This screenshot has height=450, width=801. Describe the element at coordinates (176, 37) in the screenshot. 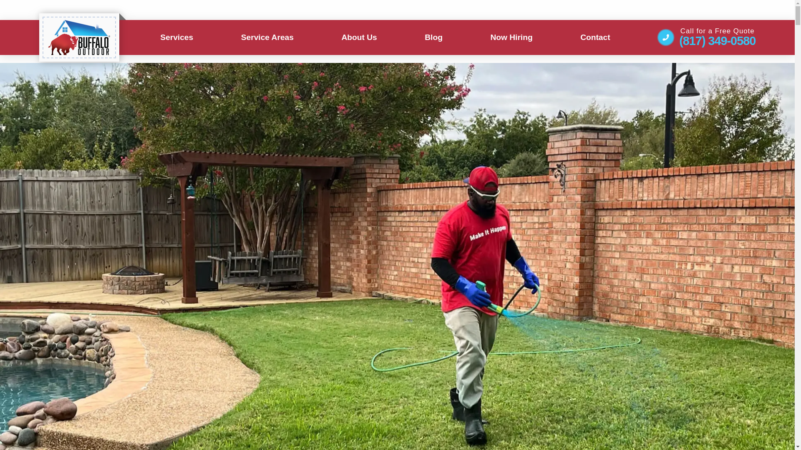

I see `Services` at that location.